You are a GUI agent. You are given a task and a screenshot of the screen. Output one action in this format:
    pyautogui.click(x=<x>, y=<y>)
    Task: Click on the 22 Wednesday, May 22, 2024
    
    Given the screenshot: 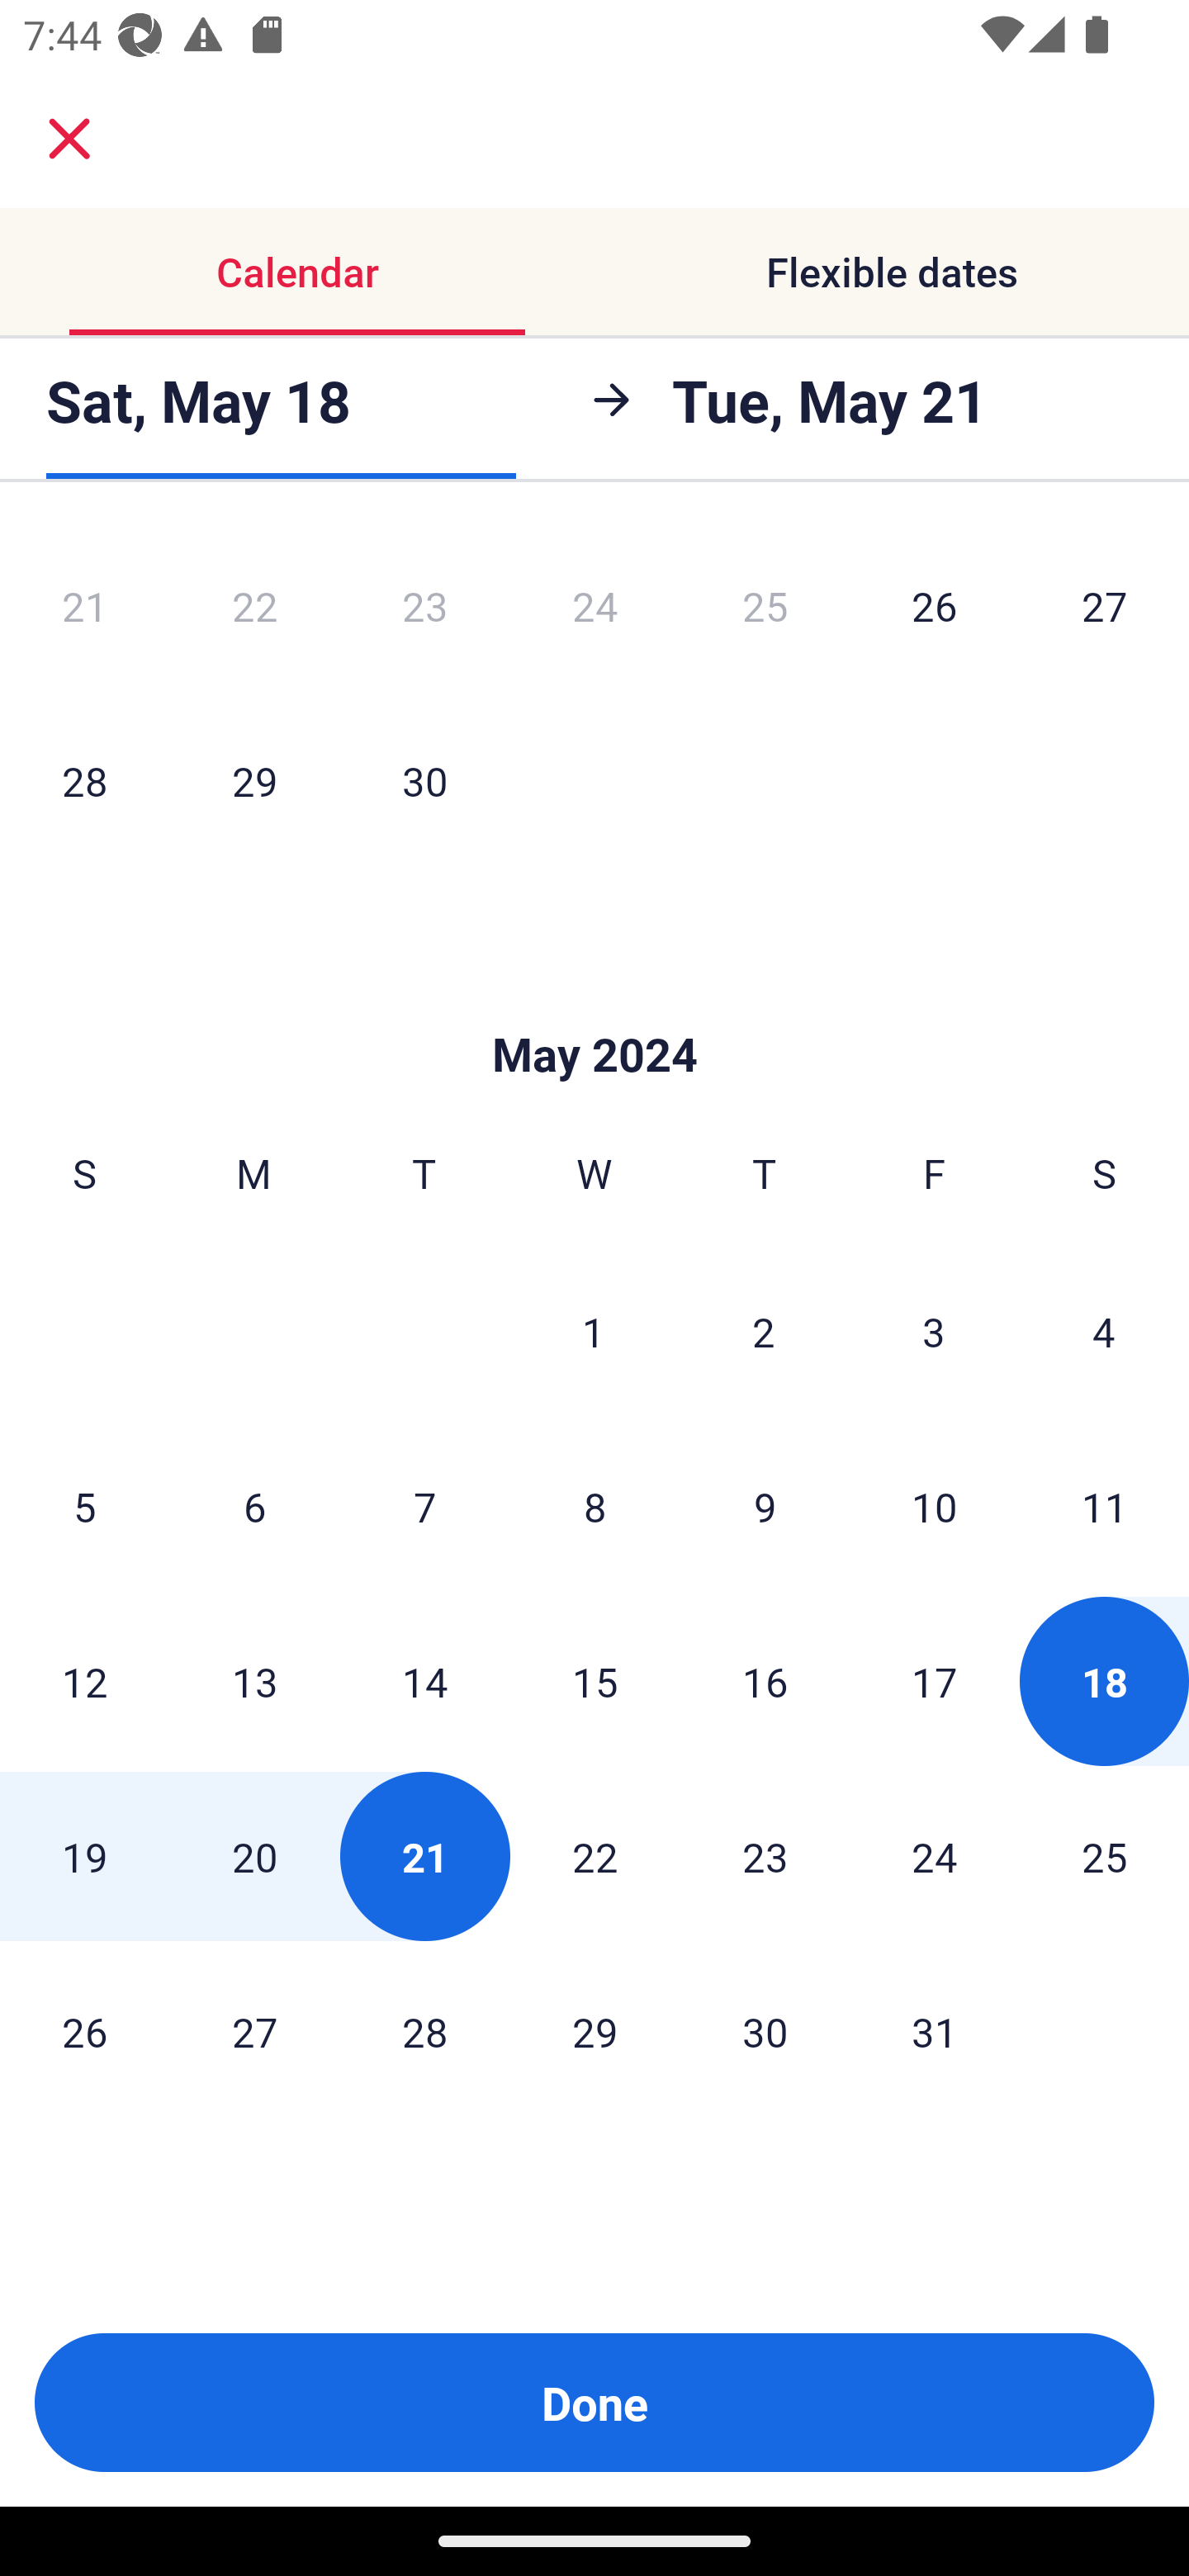 What is the action you would take?
    pyautogui.click(x=594, y=1857)
    